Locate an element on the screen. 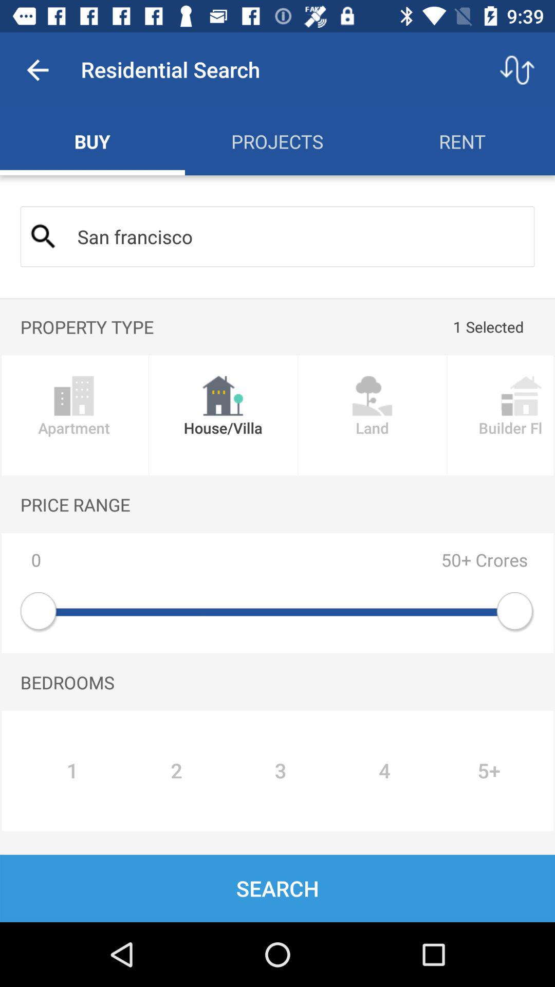 Image resolution: width=555 pixels, height=987 pixels. click on the button which is next to the 4 is located at coordinates (489, 771).